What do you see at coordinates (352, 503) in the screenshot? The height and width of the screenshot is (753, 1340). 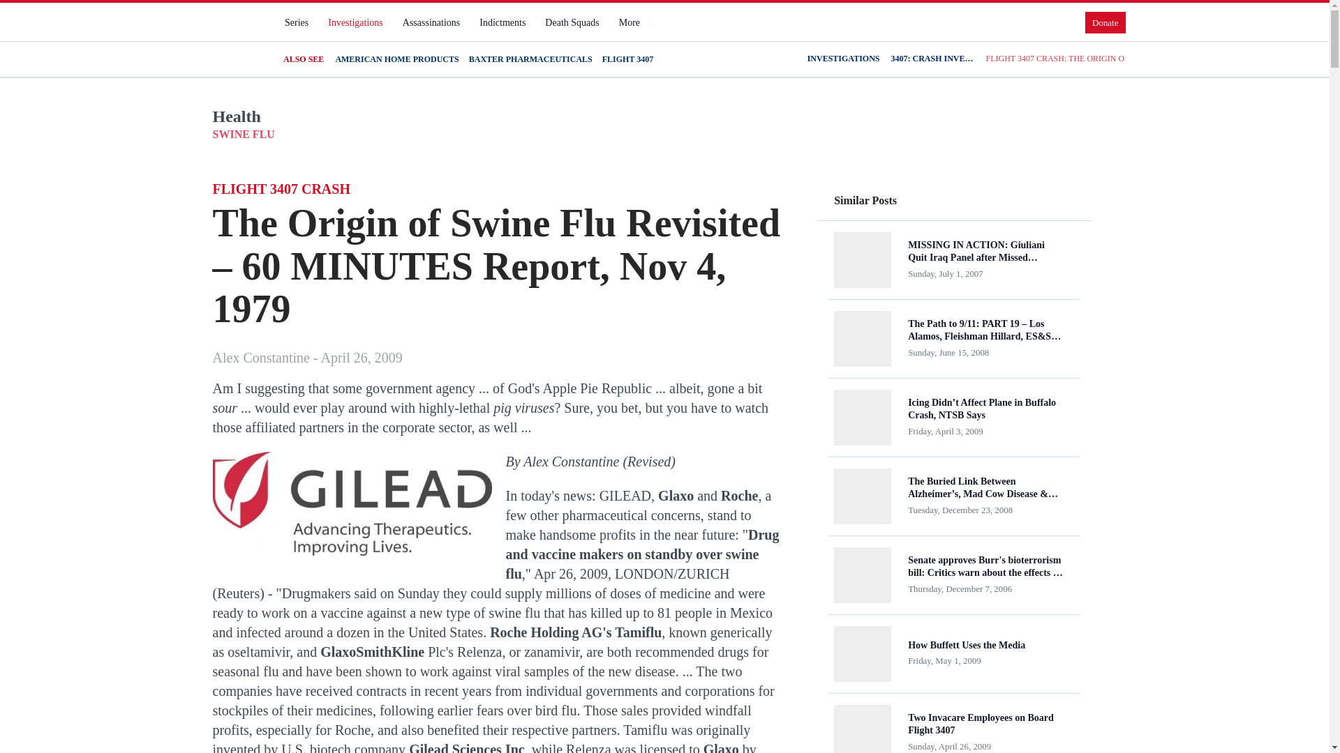 I see `Flight 3407 Crash` at bounding box center [352, 503].